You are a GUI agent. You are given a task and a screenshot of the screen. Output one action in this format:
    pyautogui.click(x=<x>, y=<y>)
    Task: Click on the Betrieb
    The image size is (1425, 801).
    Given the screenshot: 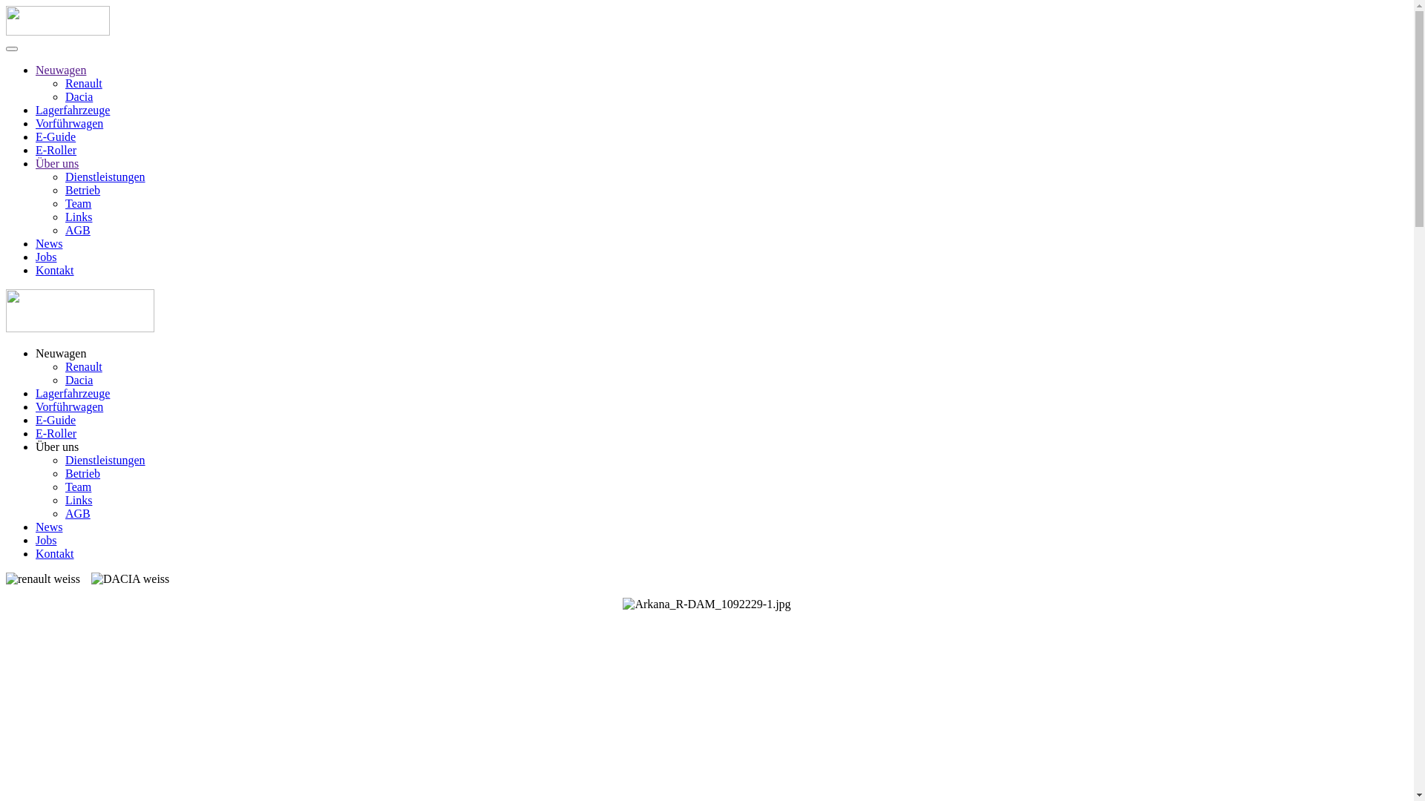 What is the action you would take?
    pyautogui.click(x=83, y=473)
    